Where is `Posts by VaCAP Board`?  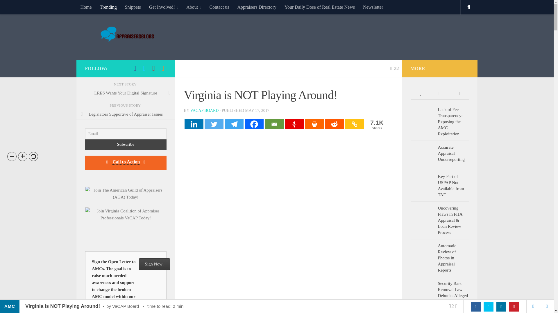 Posts by VaCAP Board is located at coordinates (257, 7).